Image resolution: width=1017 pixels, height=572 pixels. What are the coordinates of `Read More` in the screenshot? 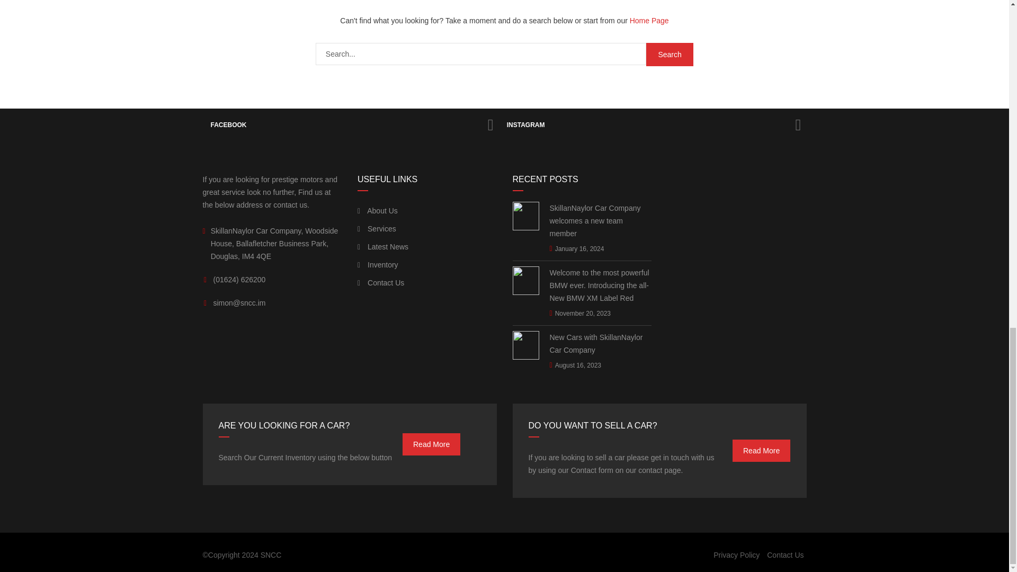 It's located at (431, 444).